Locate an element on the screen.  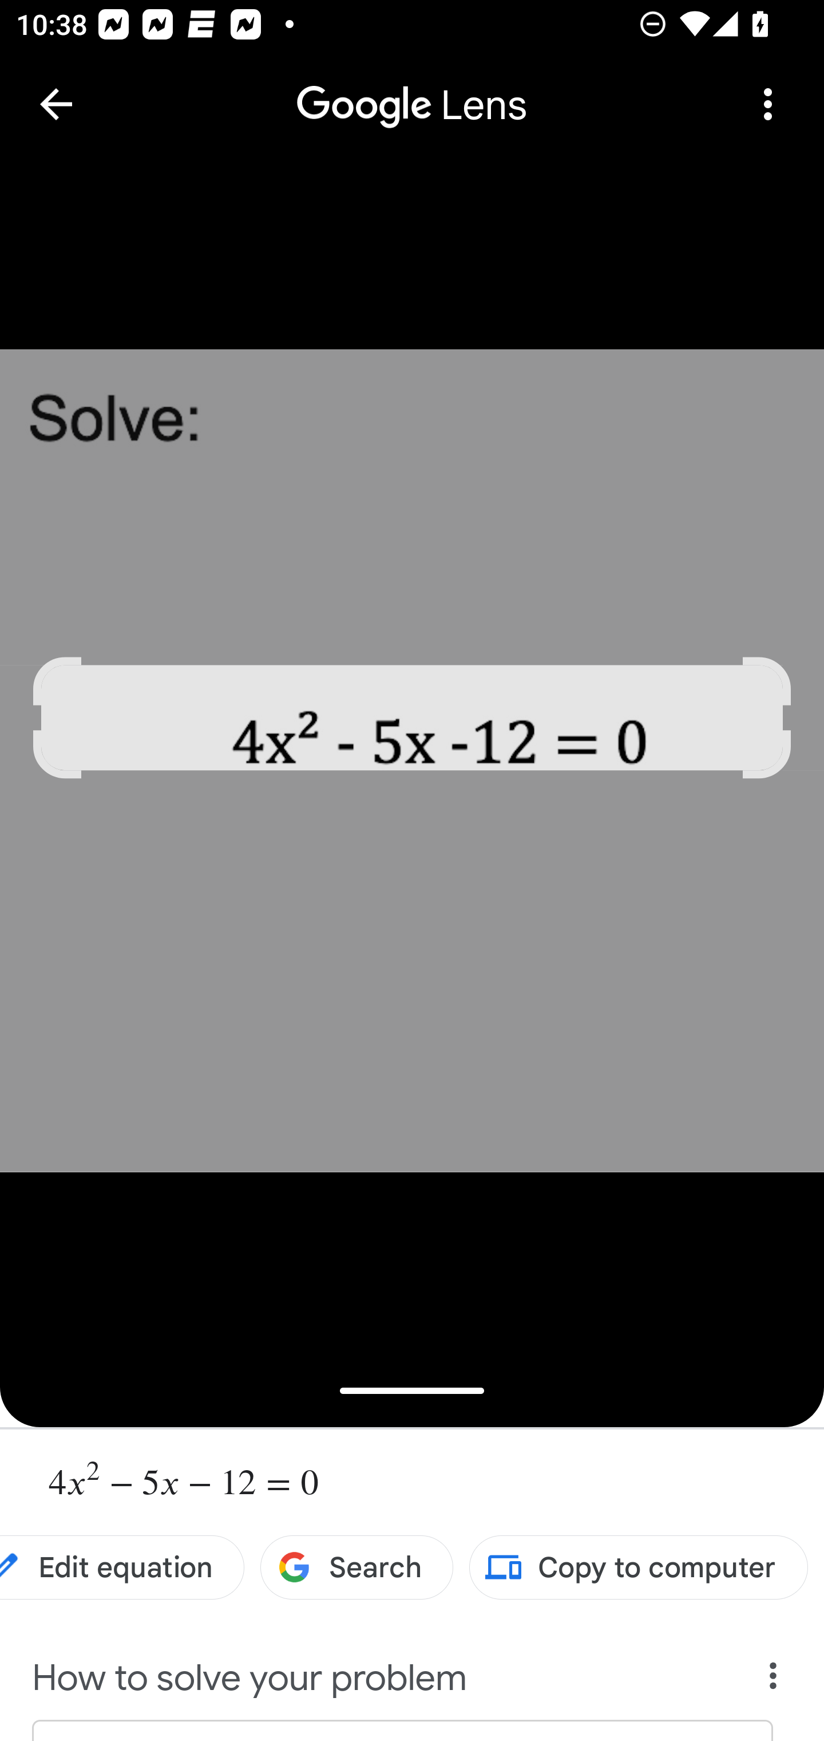
Search is located at coordinates (357, 1567).